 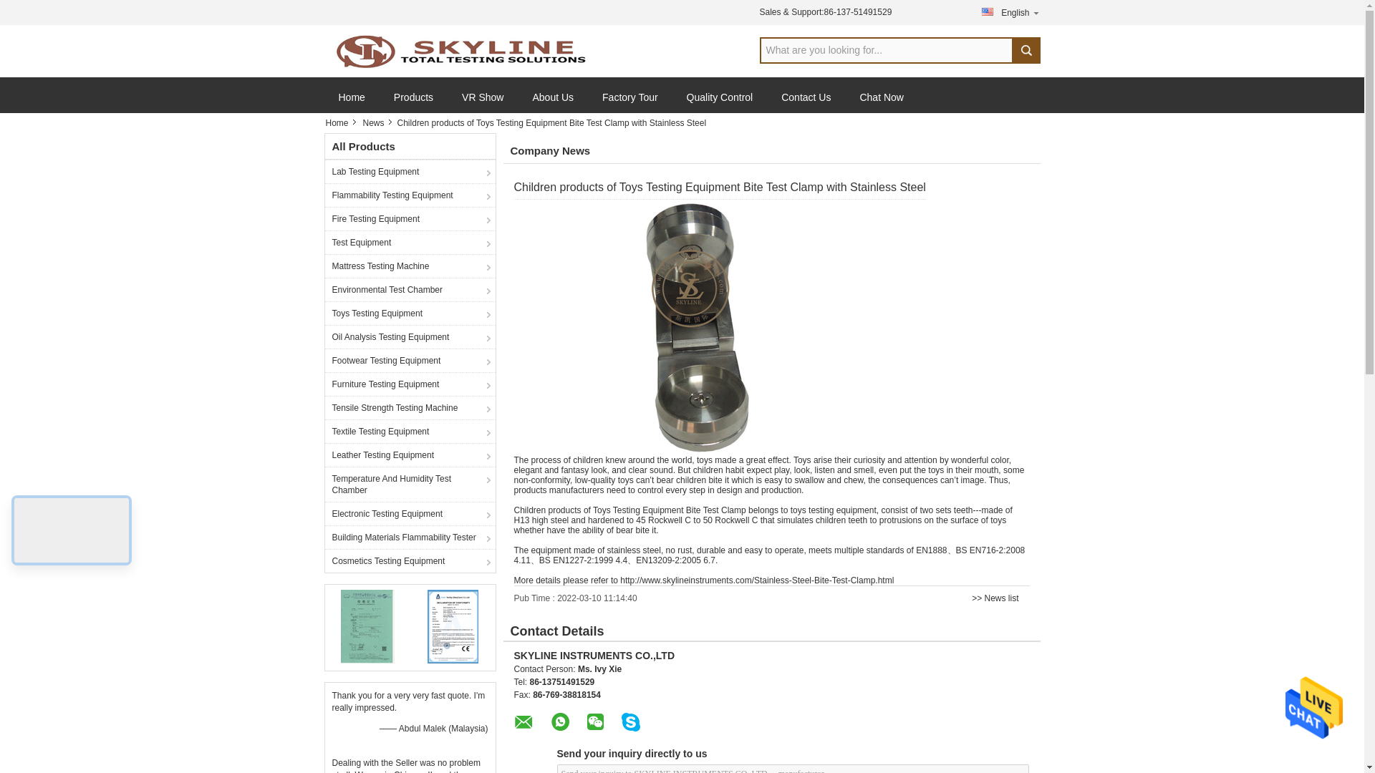 I want to click on Home, so click(x=351, y=103).